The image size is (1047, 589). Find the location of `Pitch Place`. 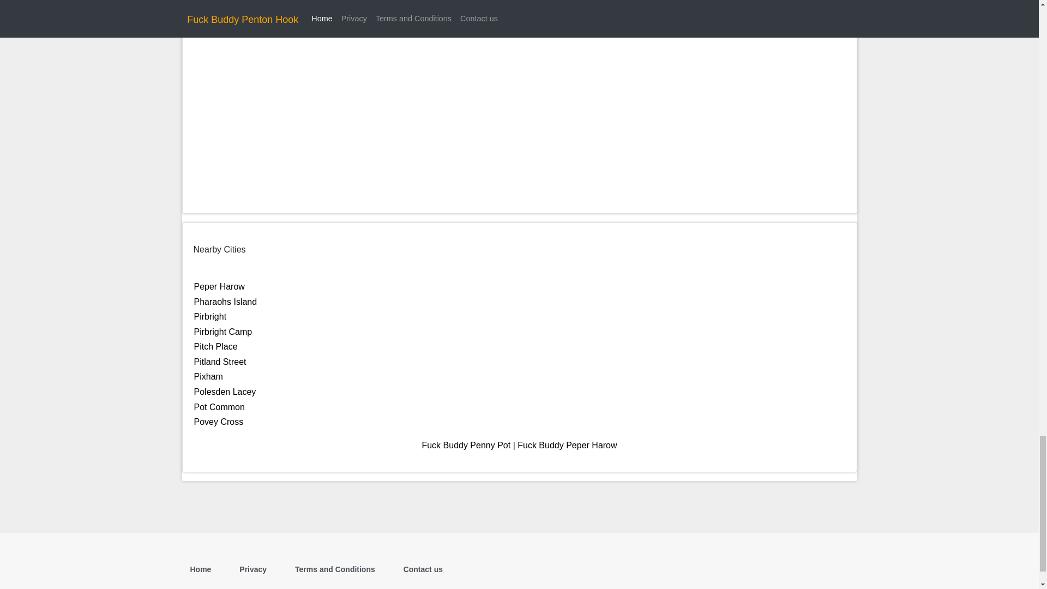

Pitch Place is located at coordinates (215, 346).